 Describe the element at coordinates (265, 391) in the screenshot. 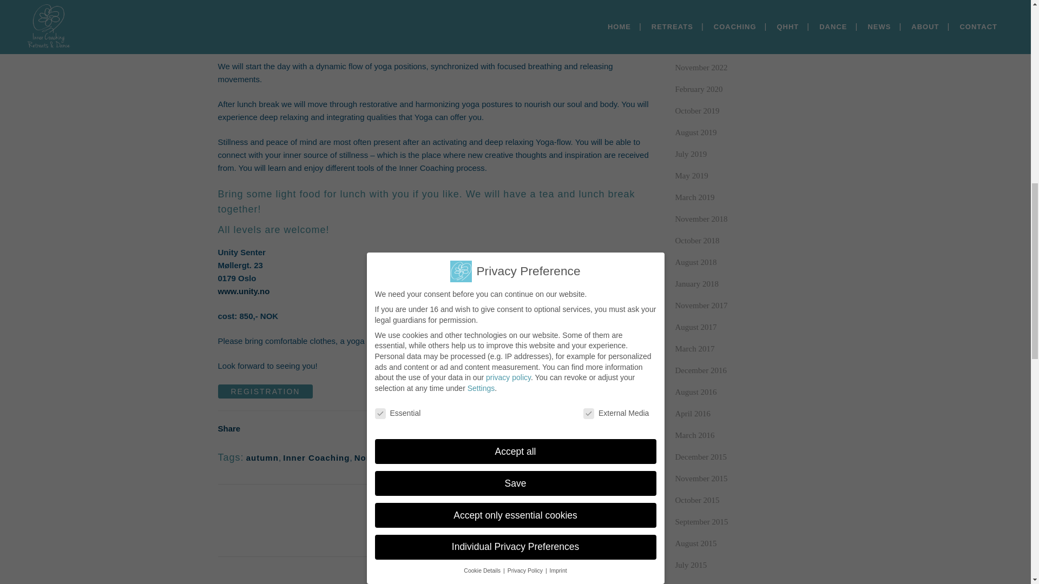

I see `REGISTRATION` at that location.